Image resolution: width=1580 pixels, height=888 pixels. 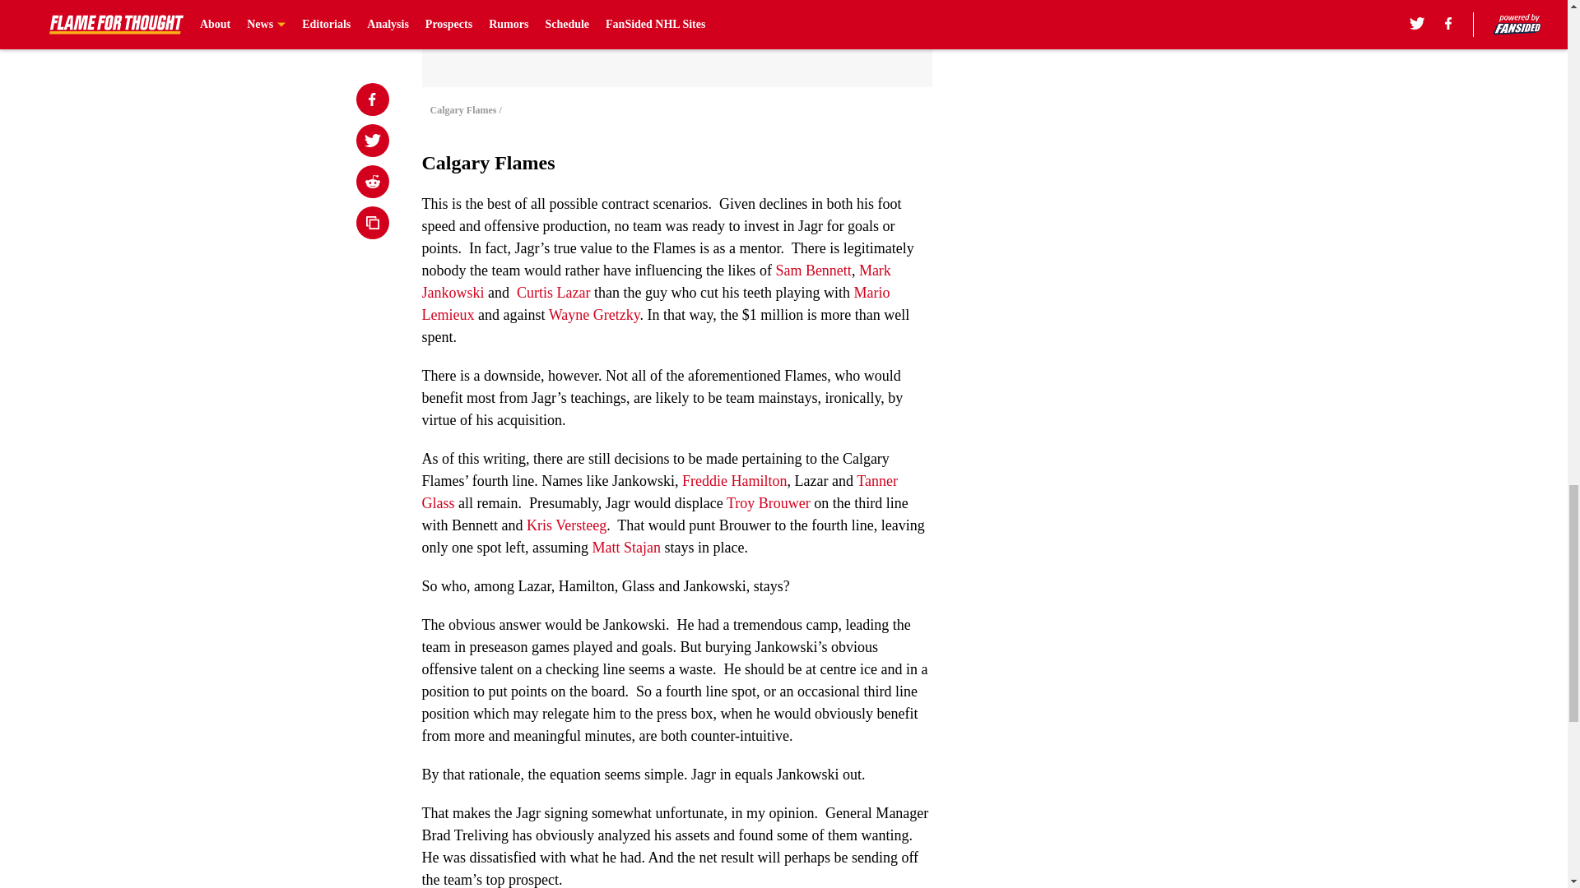 I want to click on Sam Bennett, so click(x=813, y=270).